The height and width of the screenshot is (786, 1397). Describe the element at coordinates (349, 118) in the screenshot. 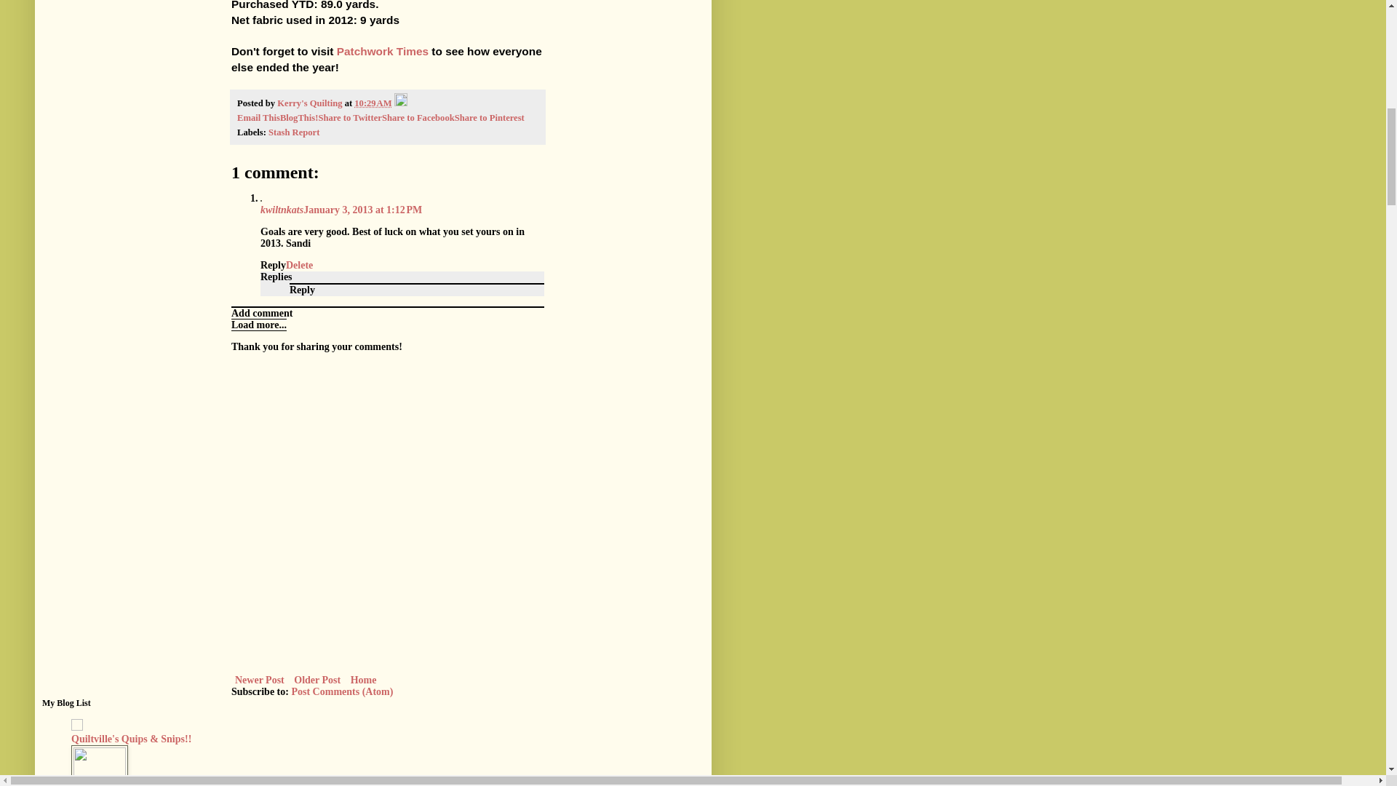

I see `Share to Twitter` at that location.